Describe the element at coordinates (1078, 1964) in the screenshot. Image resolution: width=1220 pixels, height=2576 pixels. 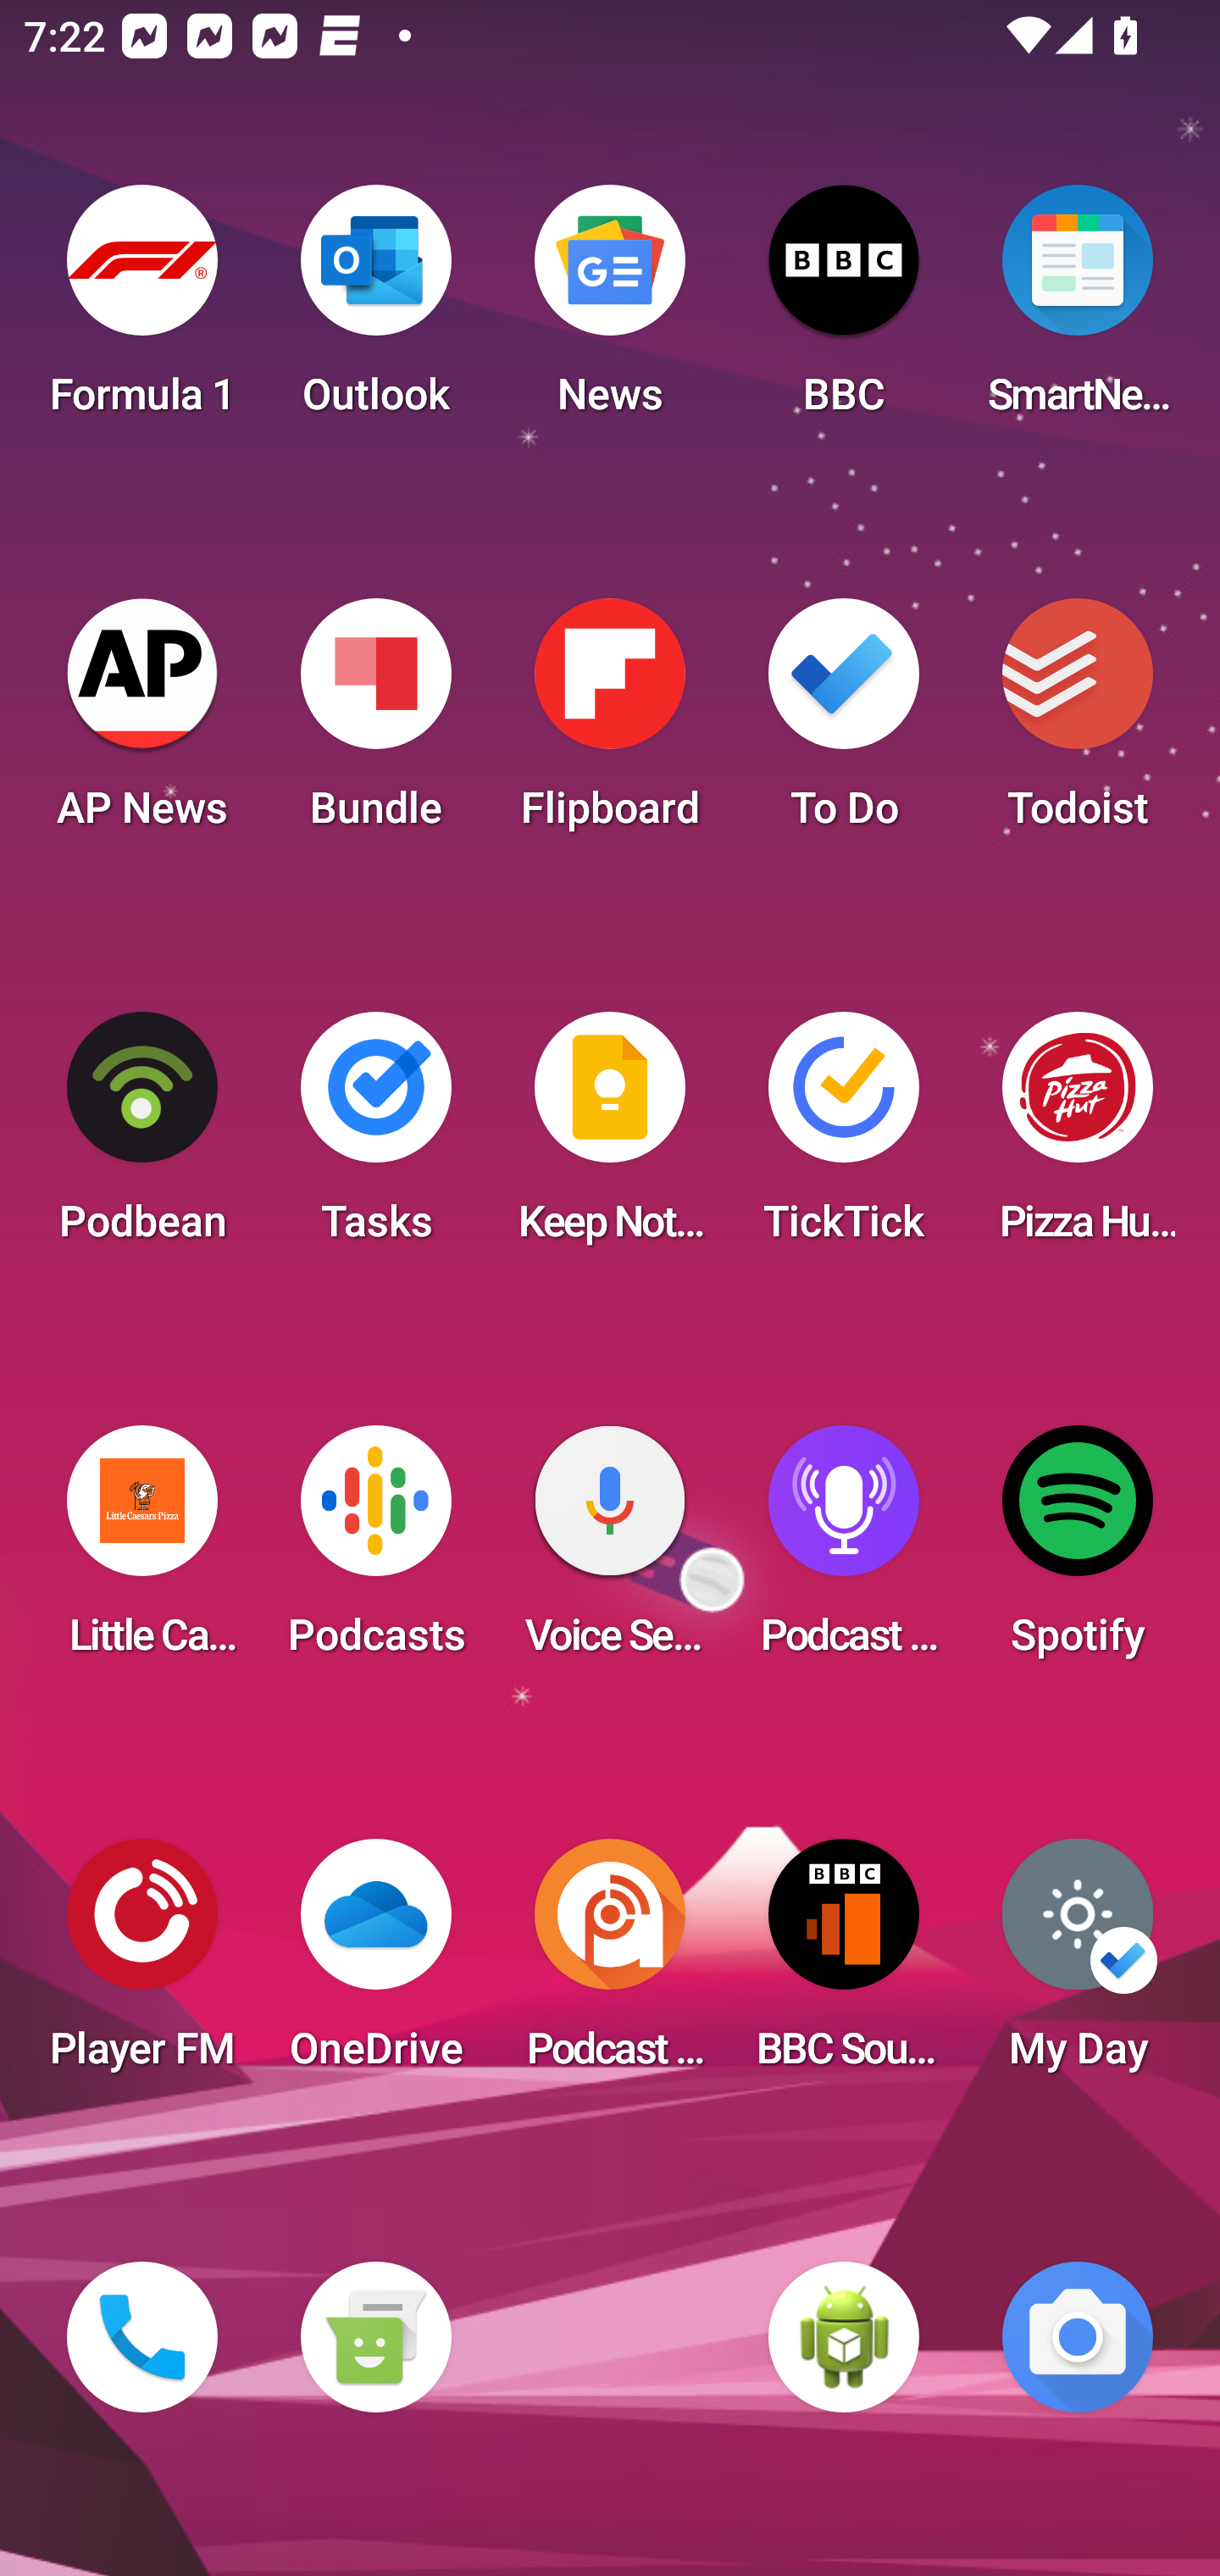
I see `My Day` at that location.